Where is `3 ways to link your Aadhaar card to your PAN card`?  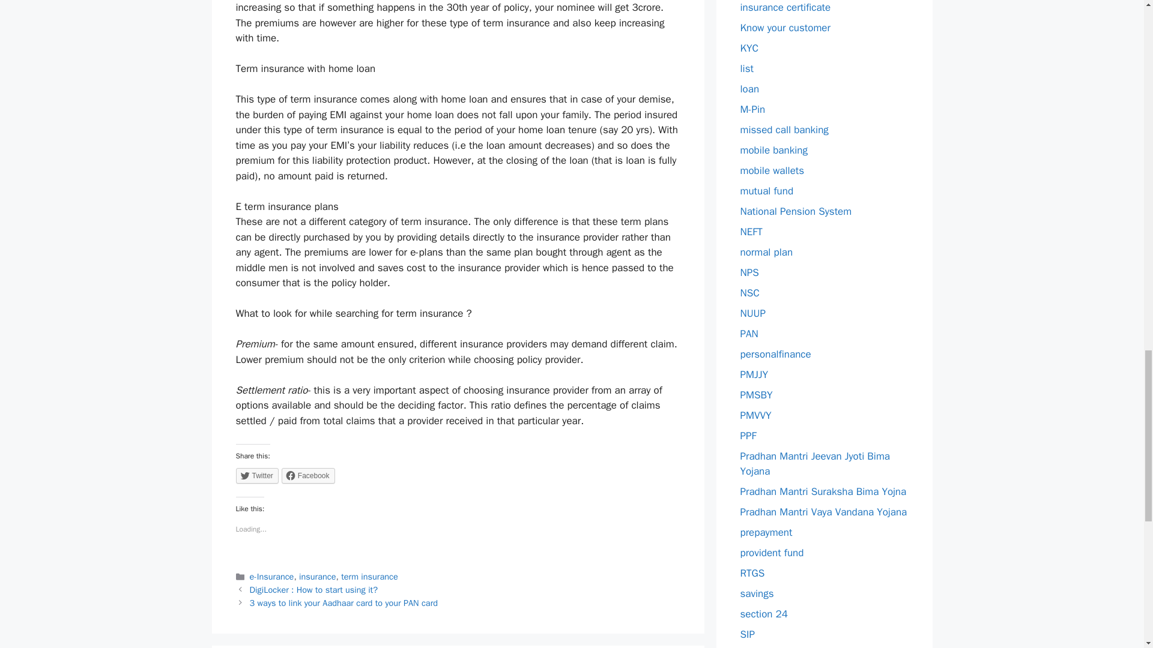
3 ways to link your Aadhaar card to your PAN card is located at coordinates (343, 602).